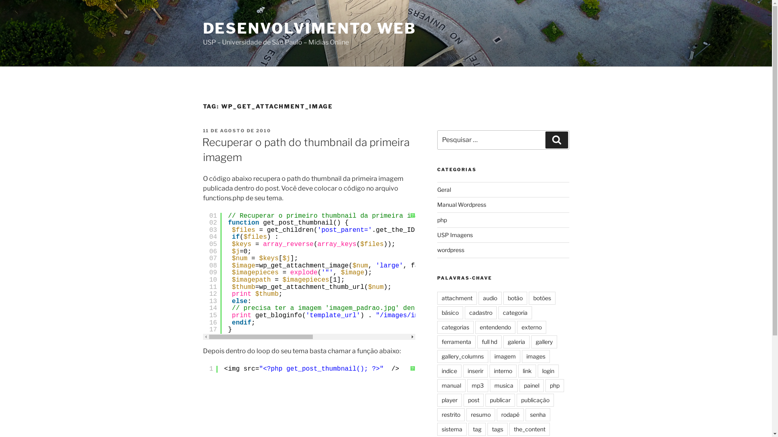 The height and width of the screenshot is (437, 778). Describe the element at coordinates (489, 342) in the screenshot. I see `full hd` at that location.